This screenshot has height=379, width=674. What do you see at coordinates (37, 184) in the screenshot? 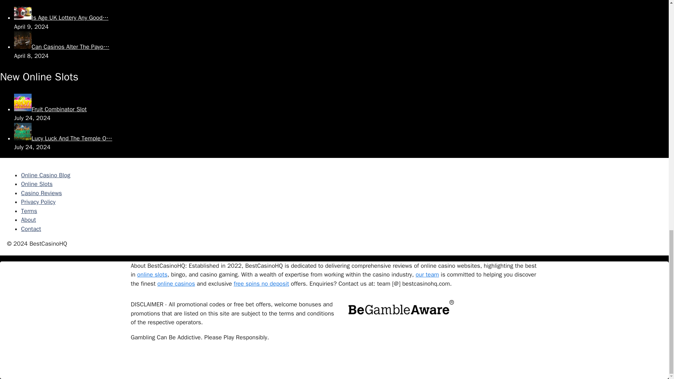
I see `Online Slots` at bounding box center [37, 184].